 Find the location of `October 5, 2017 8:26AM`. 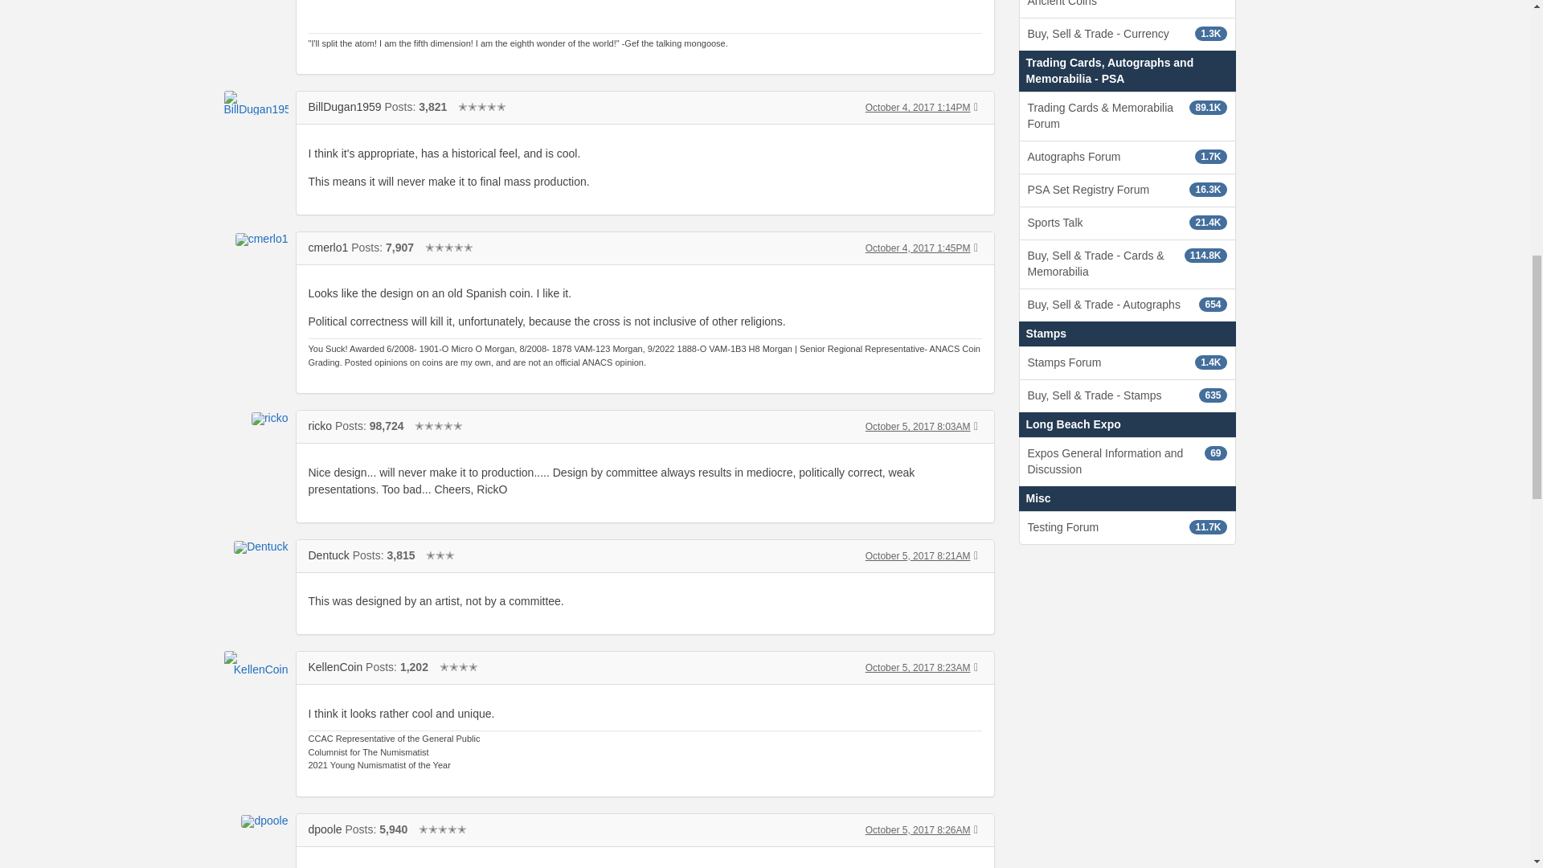

October 5, 2017 8:26AM is located at coordinates (918, 830).